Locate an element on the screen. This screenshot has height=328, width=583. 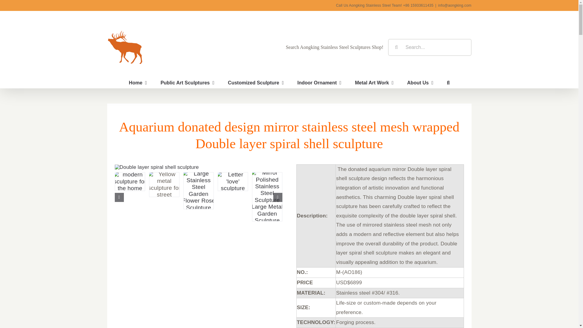
Customized Sculpture is located at coordinates (256, 83).